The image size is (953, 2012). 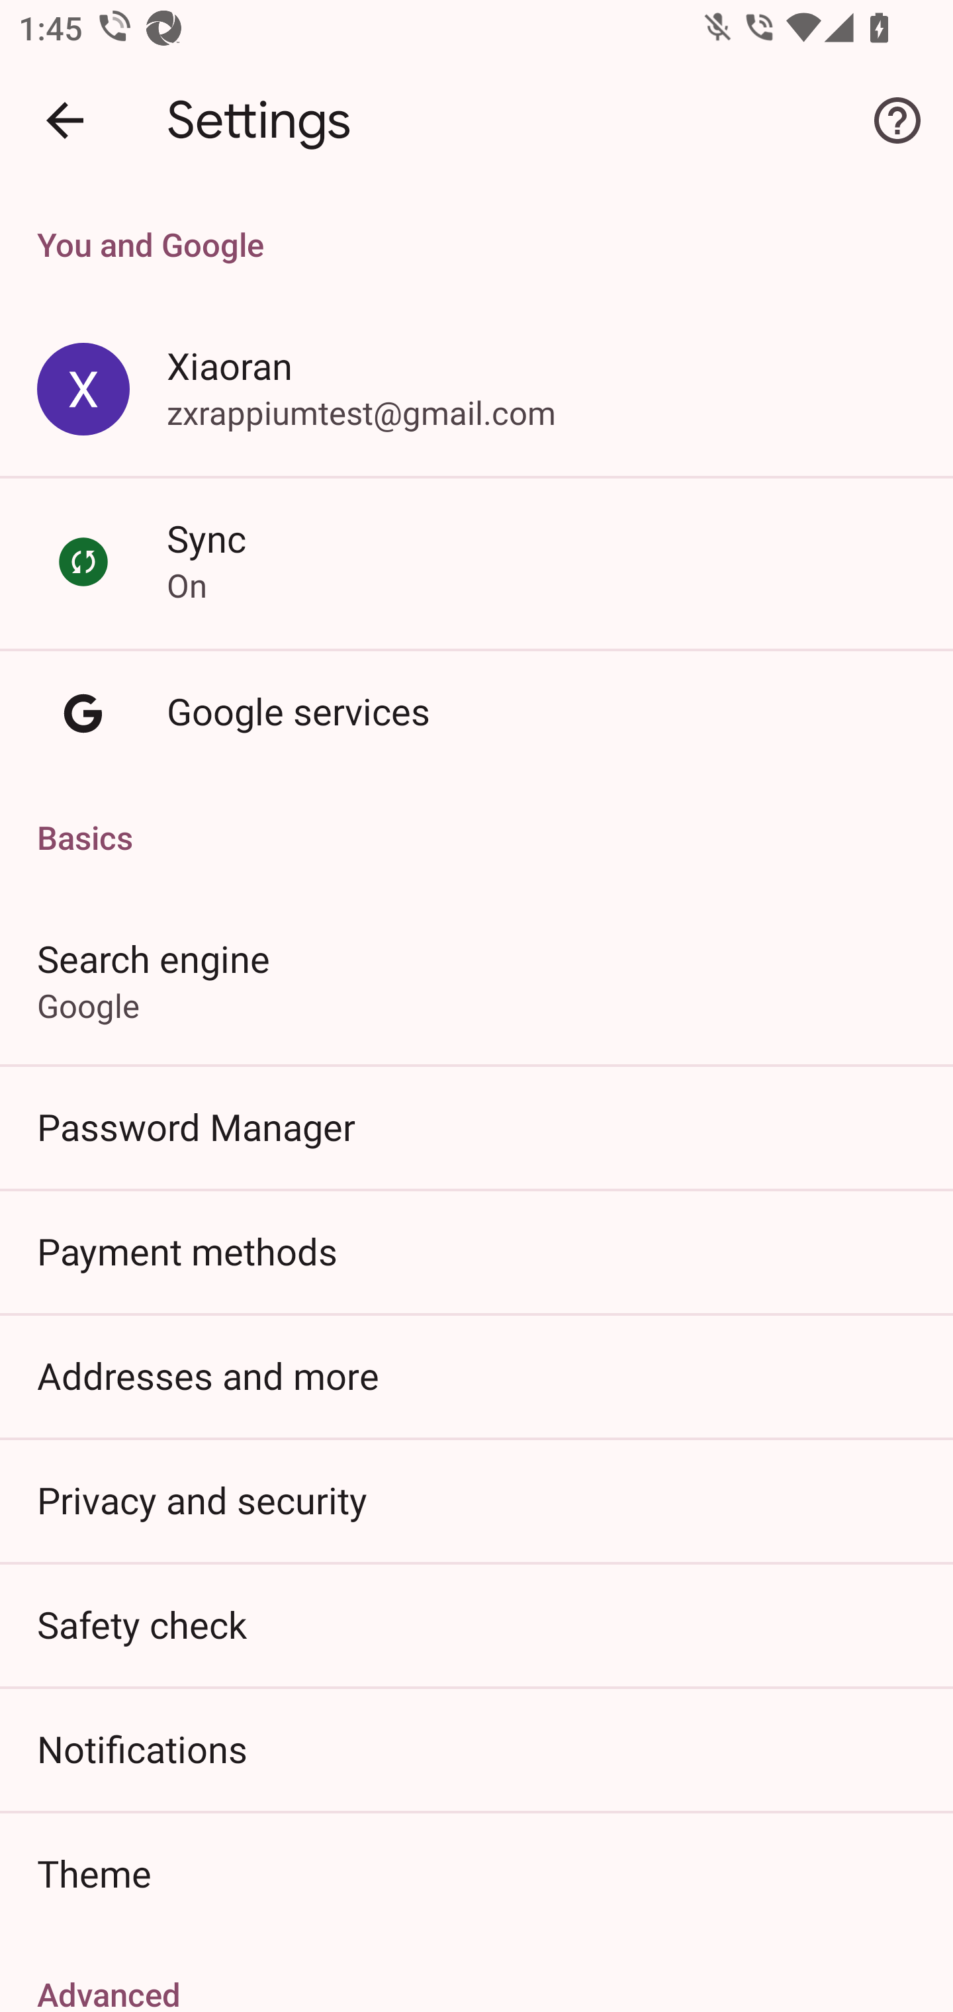 What do you see at coordinates (476, 713) in the screenshot?
I see `Google services` at bounding box center [476, 713].